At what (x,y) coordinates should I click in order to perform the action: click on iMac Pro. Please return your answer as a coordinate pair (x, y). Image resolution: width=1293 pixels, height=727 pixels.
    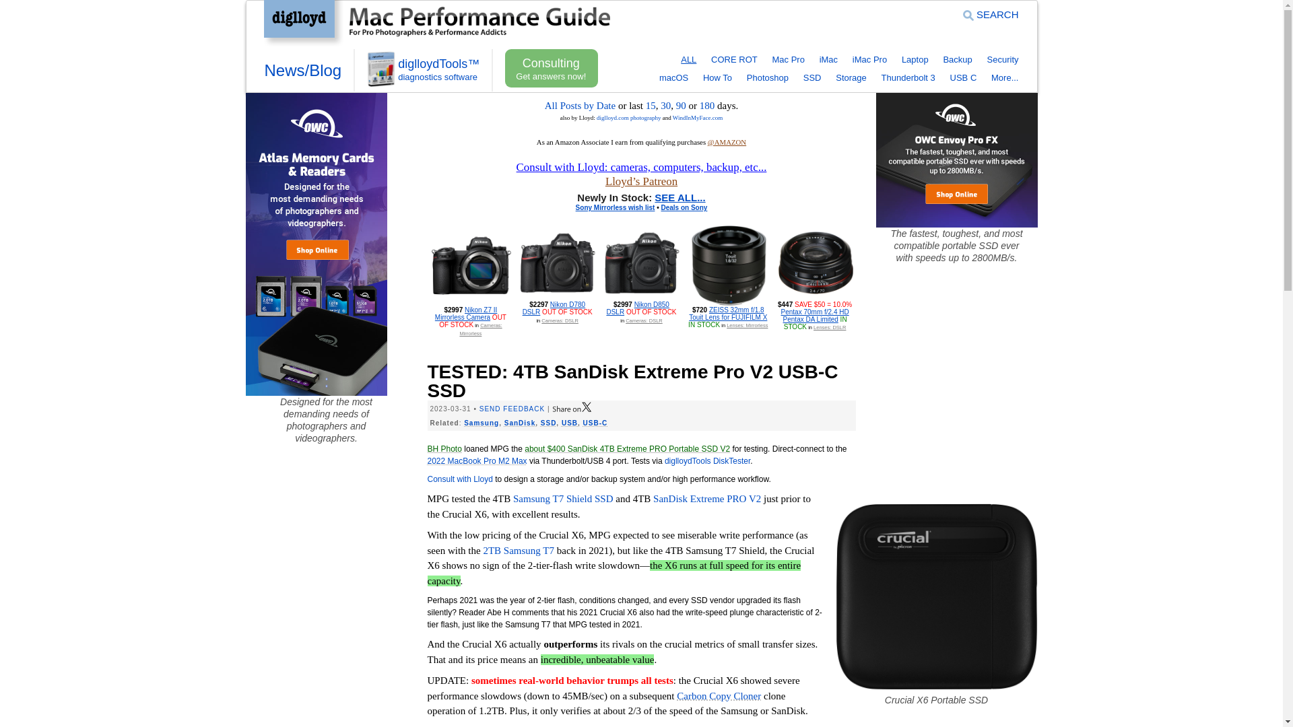
    Looking at the image, I should click on (869, 59).